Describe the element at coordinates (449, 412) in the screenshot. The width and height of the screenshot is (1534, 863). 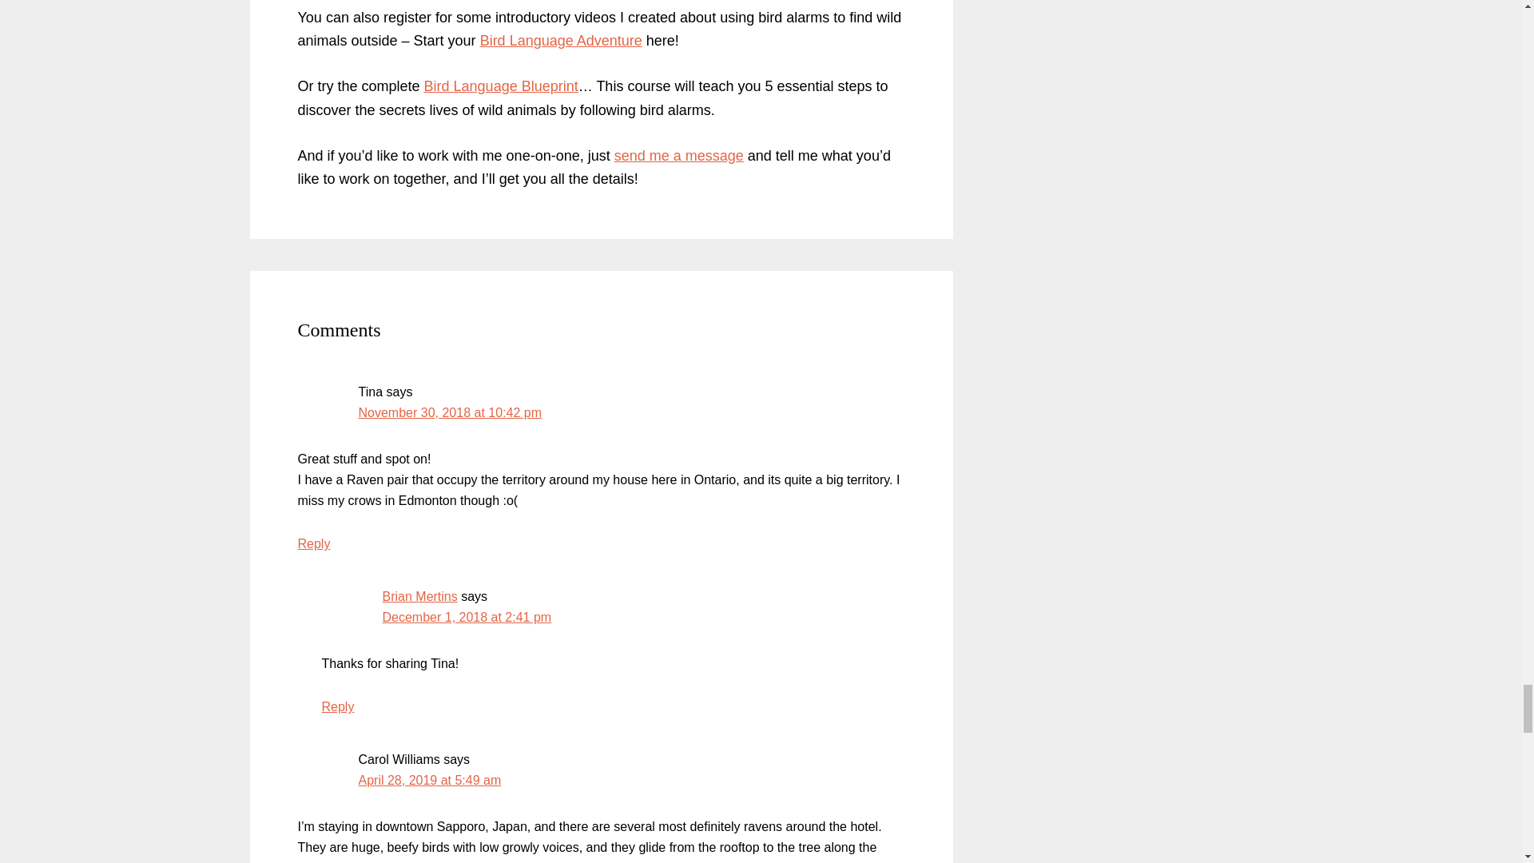
I see `November 30, 2018 at 10:42 pm` at that location.